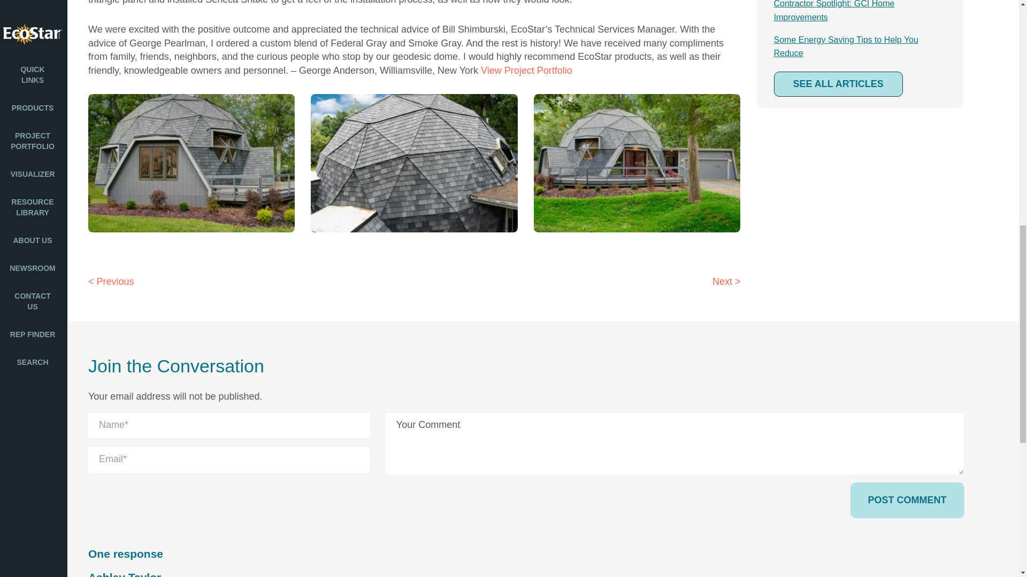  Describe the element at coordinates (833, 11) in the screenshot. I see `Contractor Spotlight: GCI Home Improvements` at that location.